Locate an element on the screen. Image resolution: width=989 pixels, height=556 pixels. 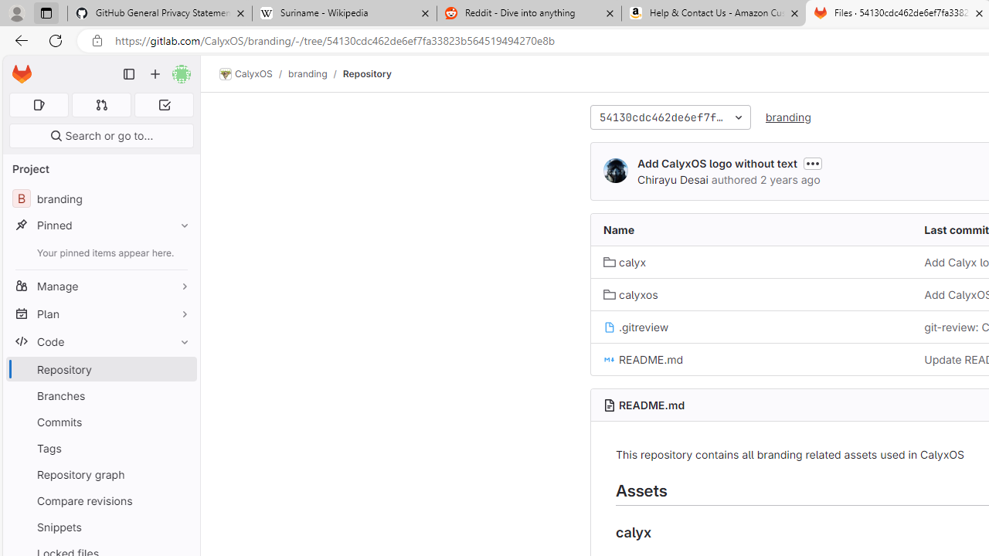
CalyxOS/ is located at coordinates (253, 74).